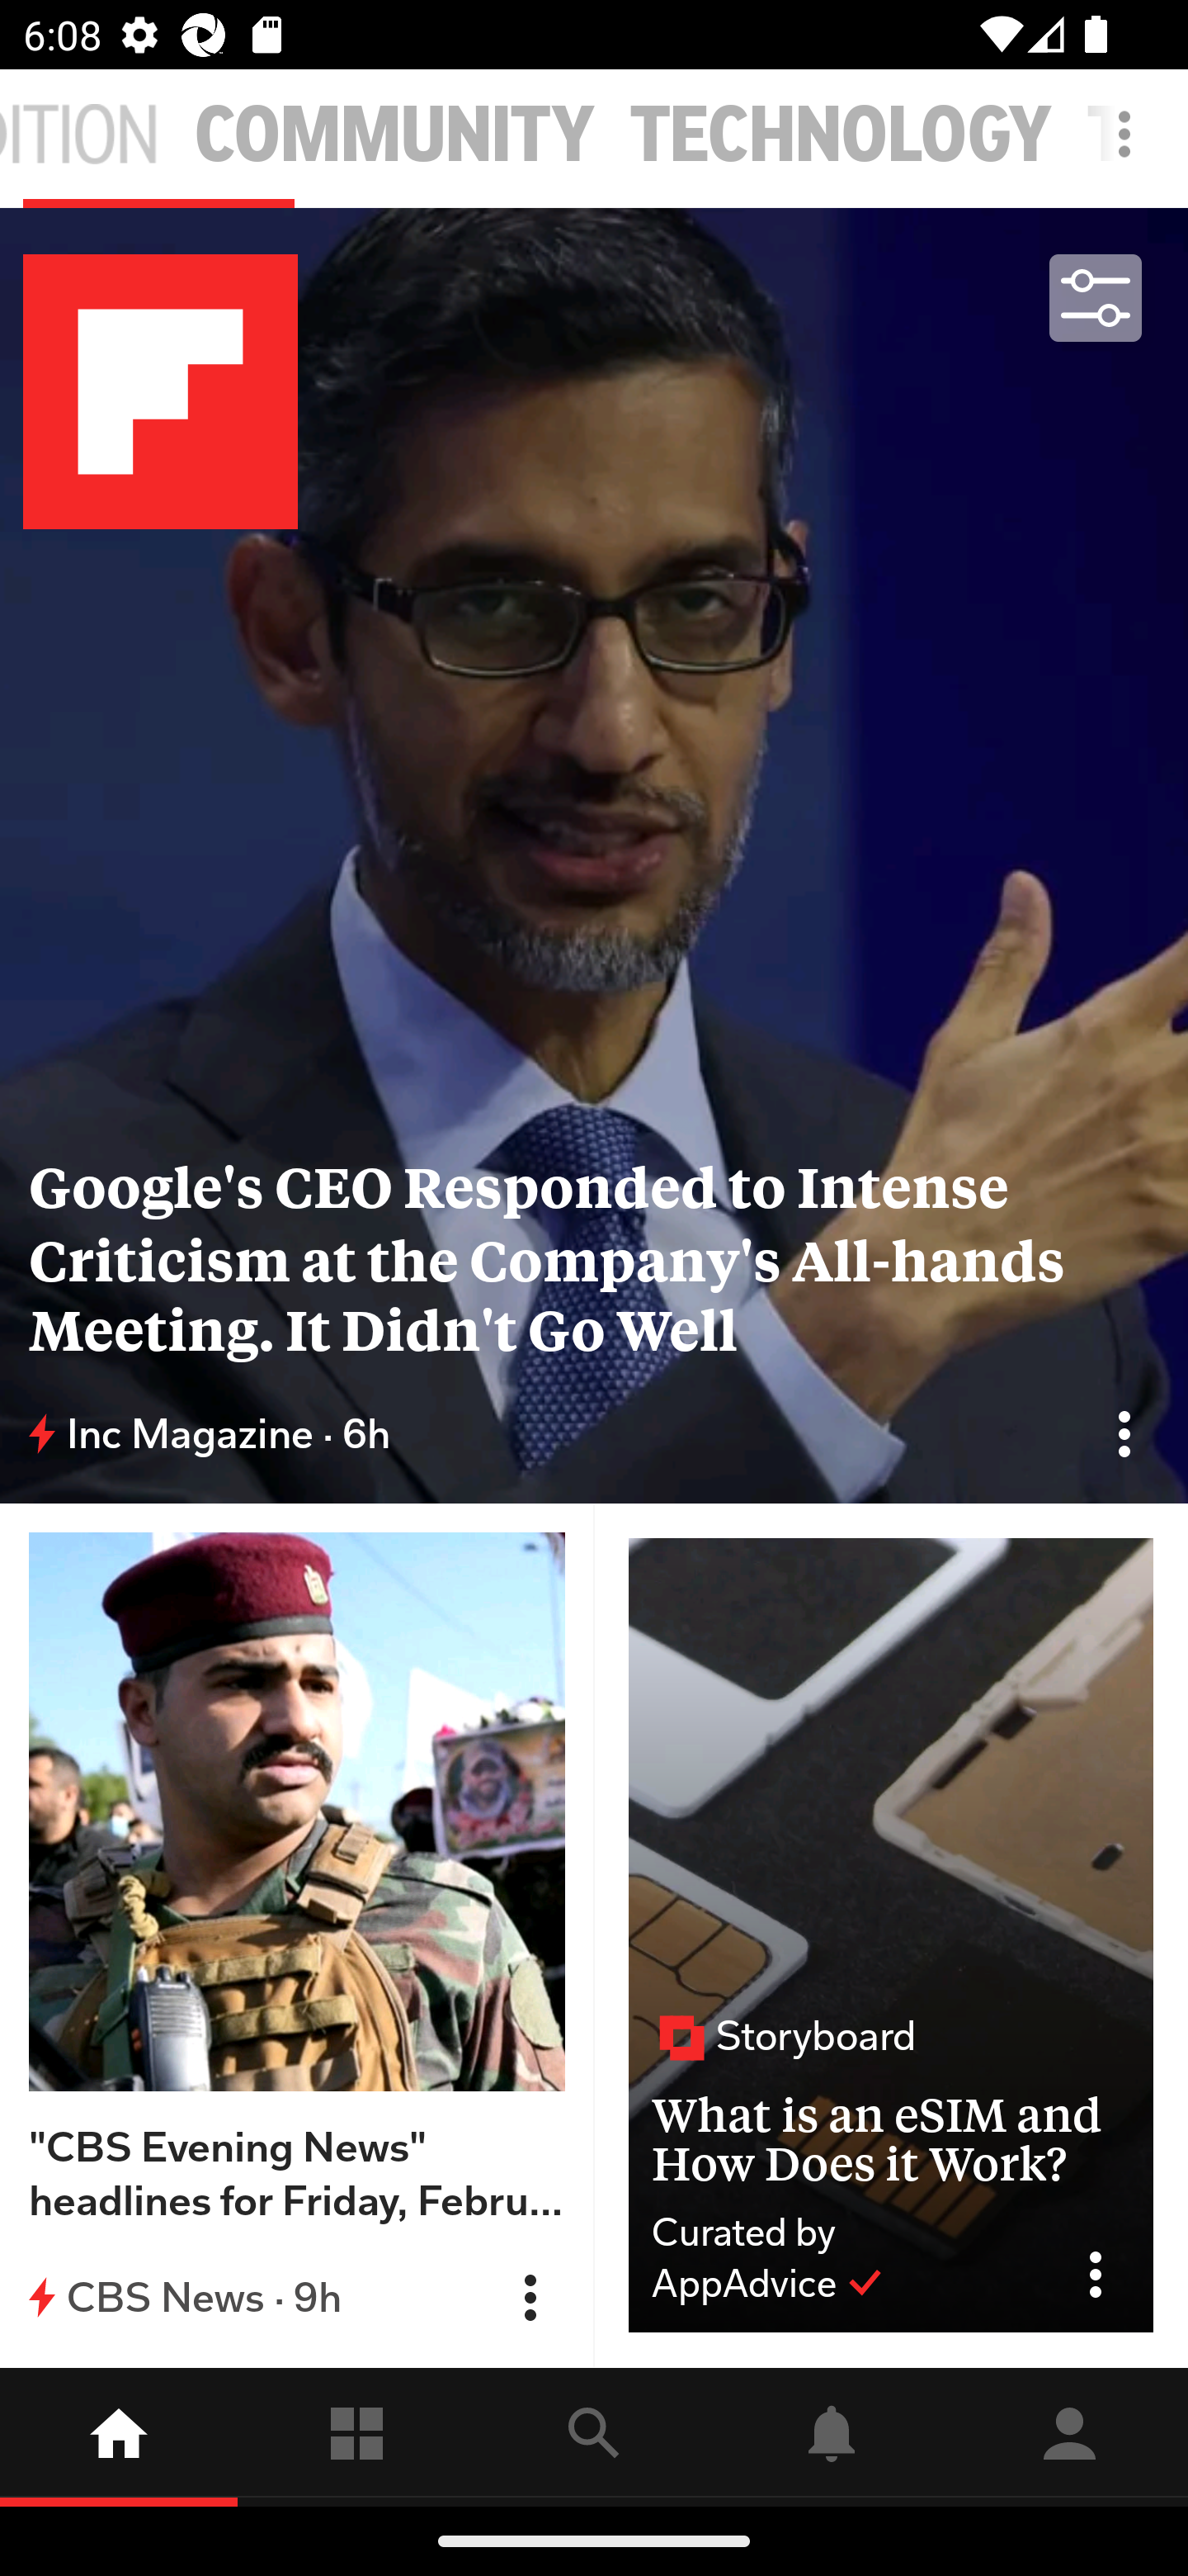  What do you see at coordinates (594, 1435) in the screenshot?
I see `Inc Magazine · 6h Flip into Magazine` at bounding box center [594, 1435].